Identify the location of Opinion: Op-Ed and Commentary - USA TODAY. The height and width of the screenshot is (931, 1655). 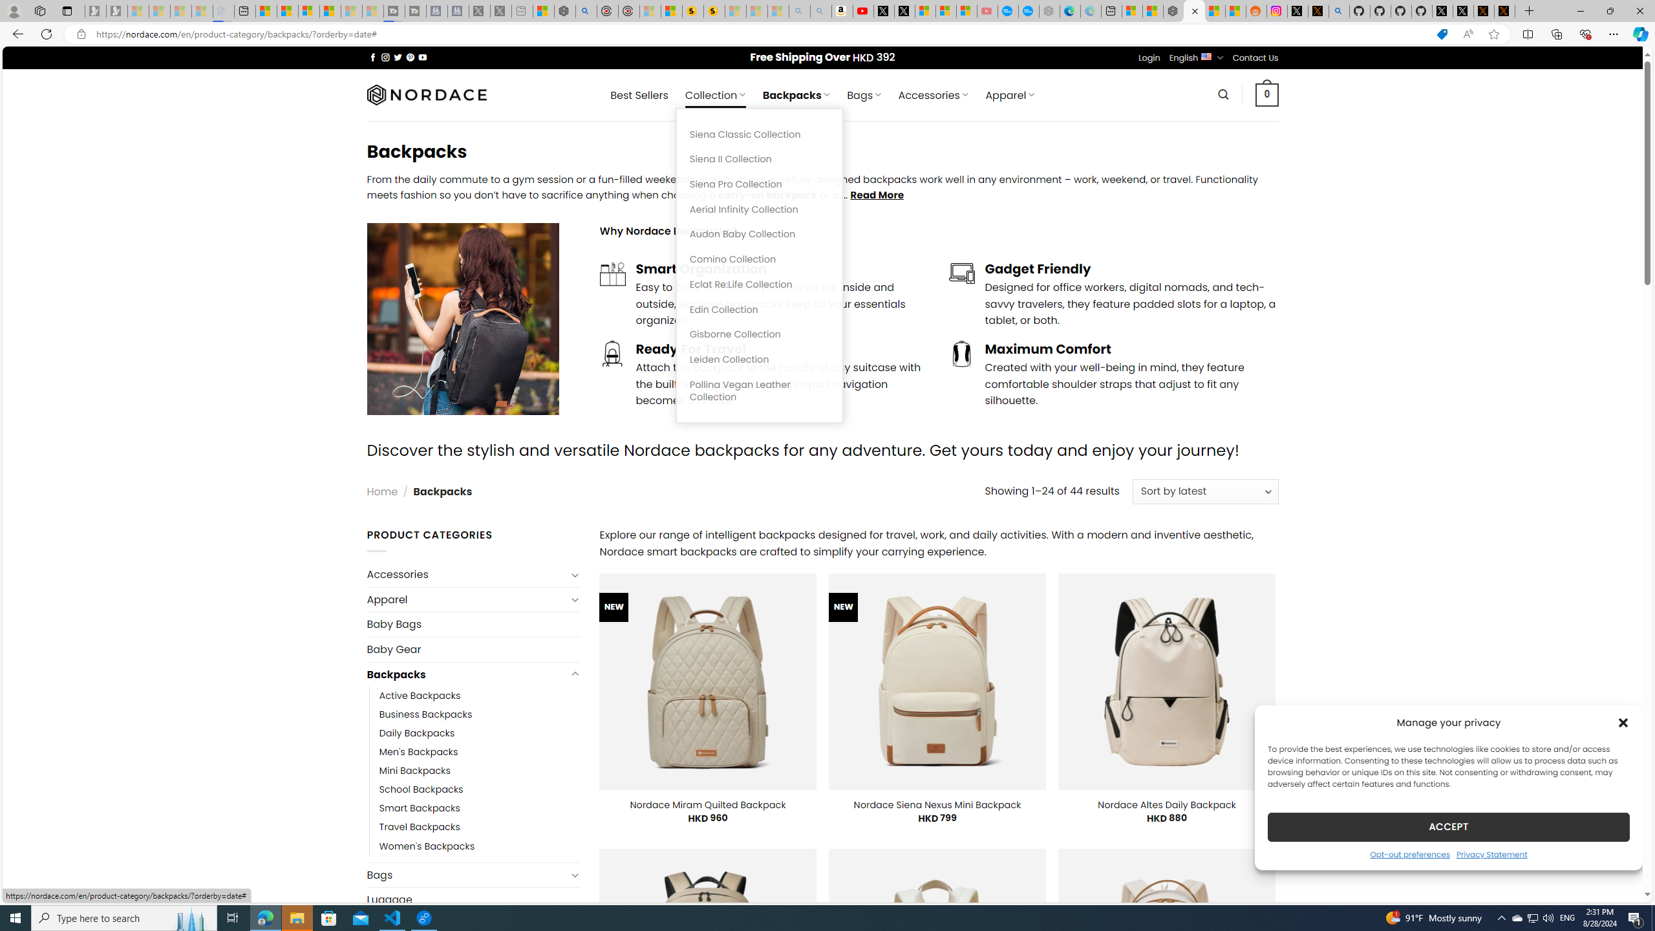
(1009, 11).